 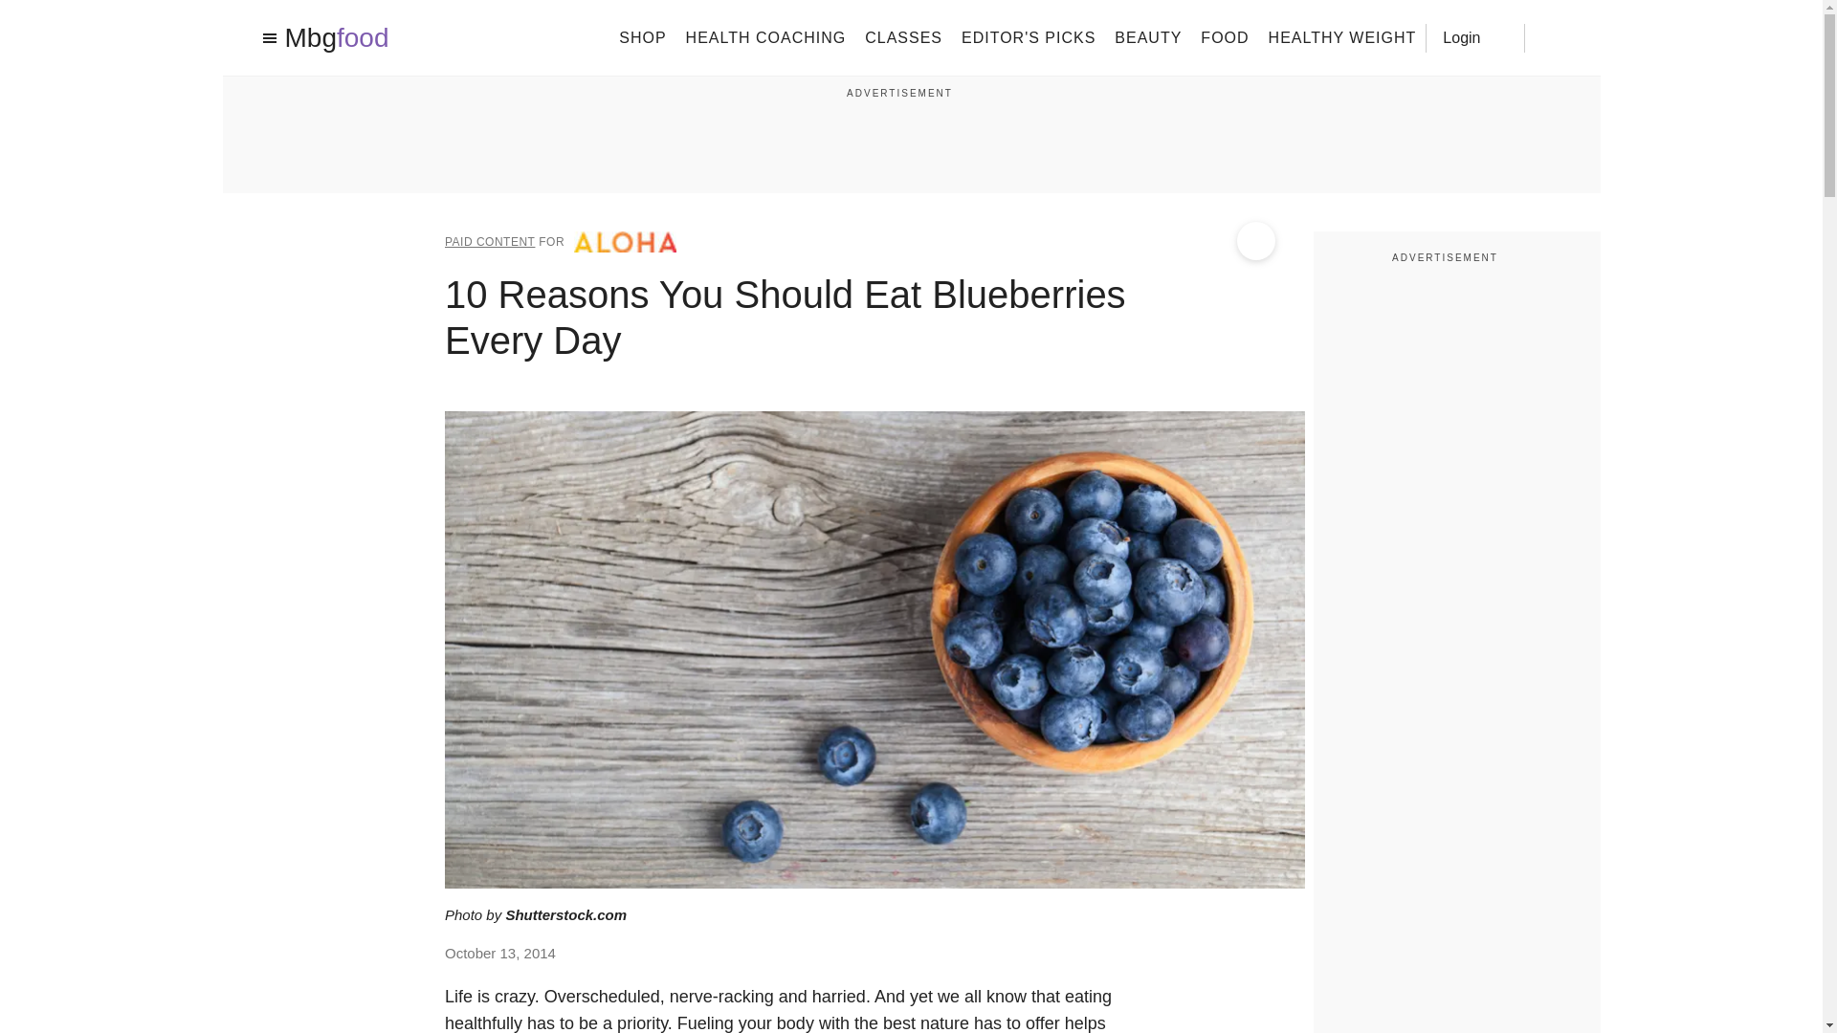 What do you see at coordinates (1028, 36) in the screenshot?
I see `EDITOR'S PICKS` at bounding box center [1028, 36].